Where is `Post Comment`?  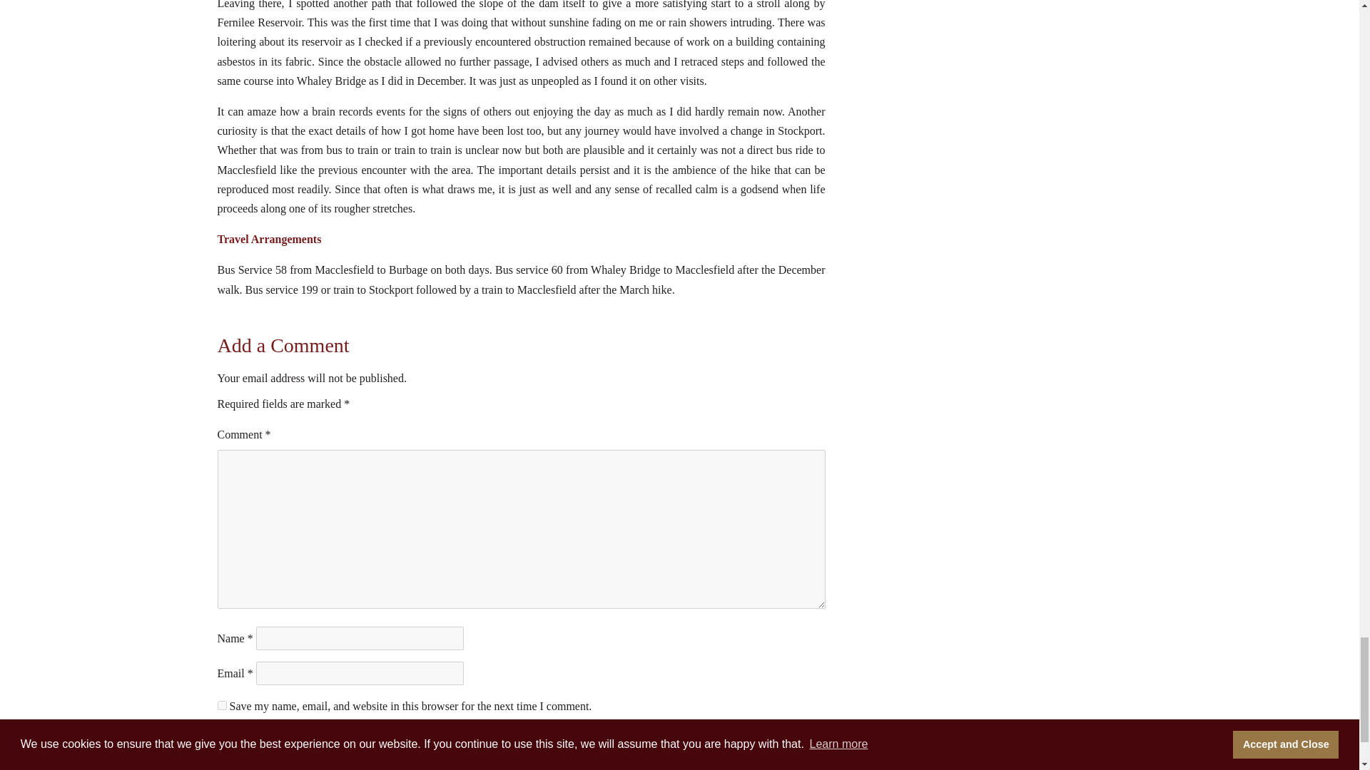 Post Comment is located at coordinates (520, 741).